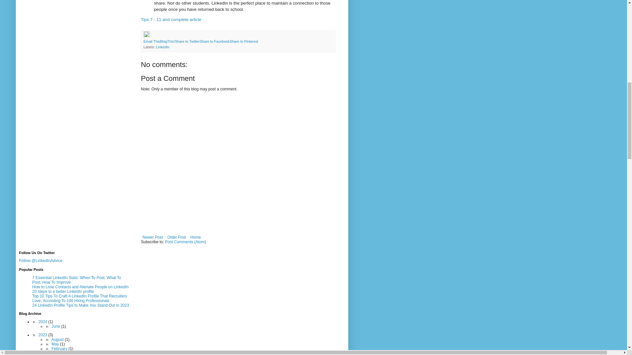 Image resolution: width=632 pixels, height=355 pixels. I want to click on 2023, so click(43, 335).